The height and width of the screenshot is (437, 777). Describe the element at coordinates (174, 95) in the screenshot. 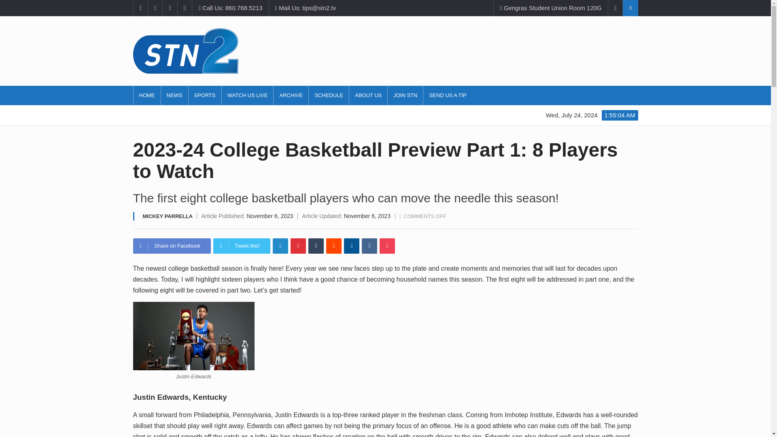

I see `NEWS` at that location.